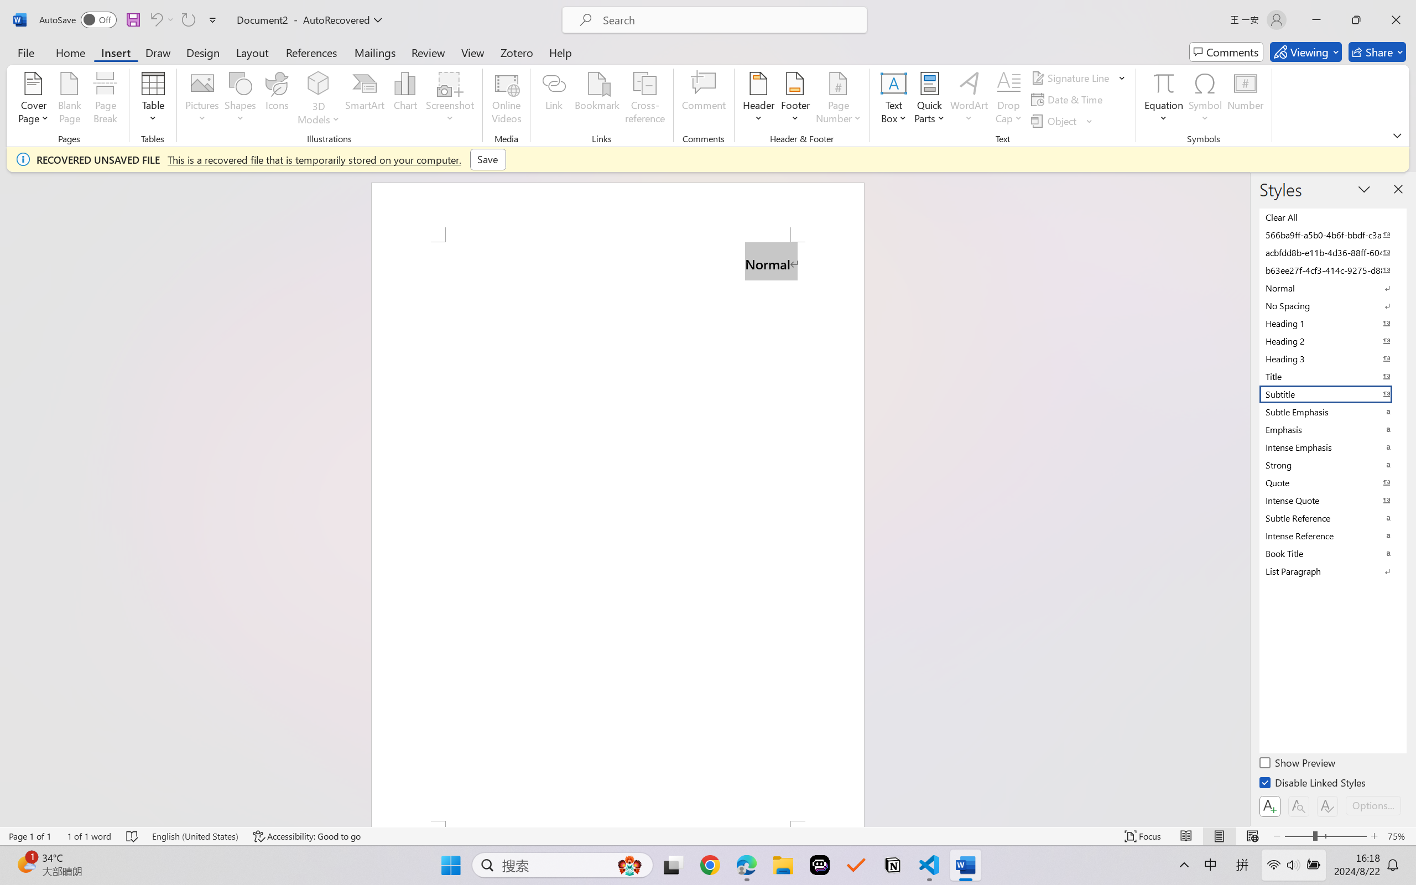 The width and height of the screenshot is (1416, 885). What do you see at coordinates (1332, 217) in the screenshot?
I see `Clear All` at bounding box center [1332, 217].